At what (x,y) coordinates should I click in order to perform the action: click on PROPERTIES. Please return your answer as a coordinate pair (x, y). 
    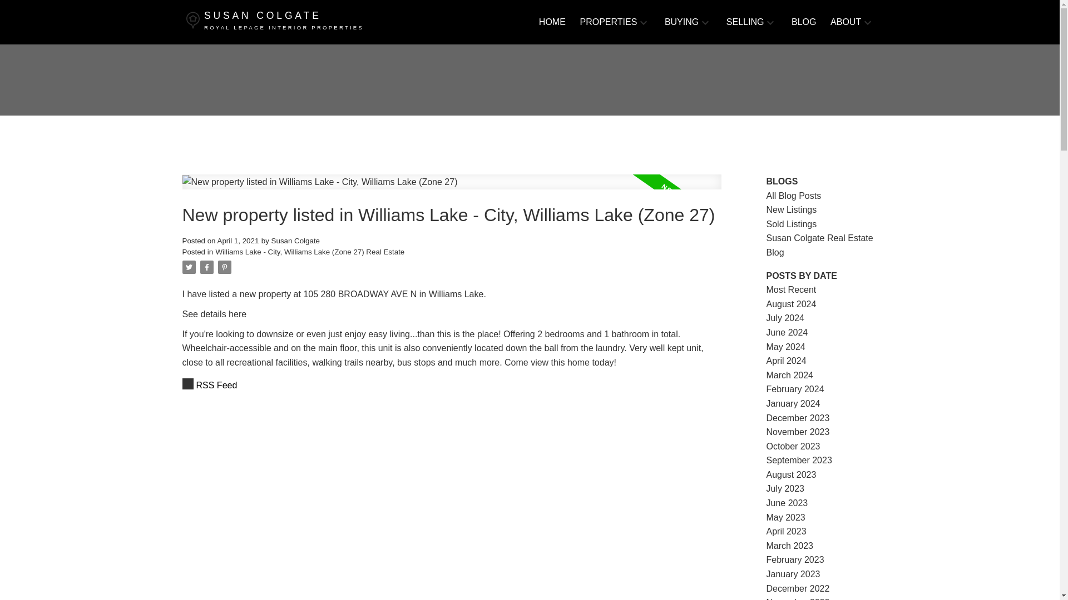
    Looking at the image, I should click on (845, 22).